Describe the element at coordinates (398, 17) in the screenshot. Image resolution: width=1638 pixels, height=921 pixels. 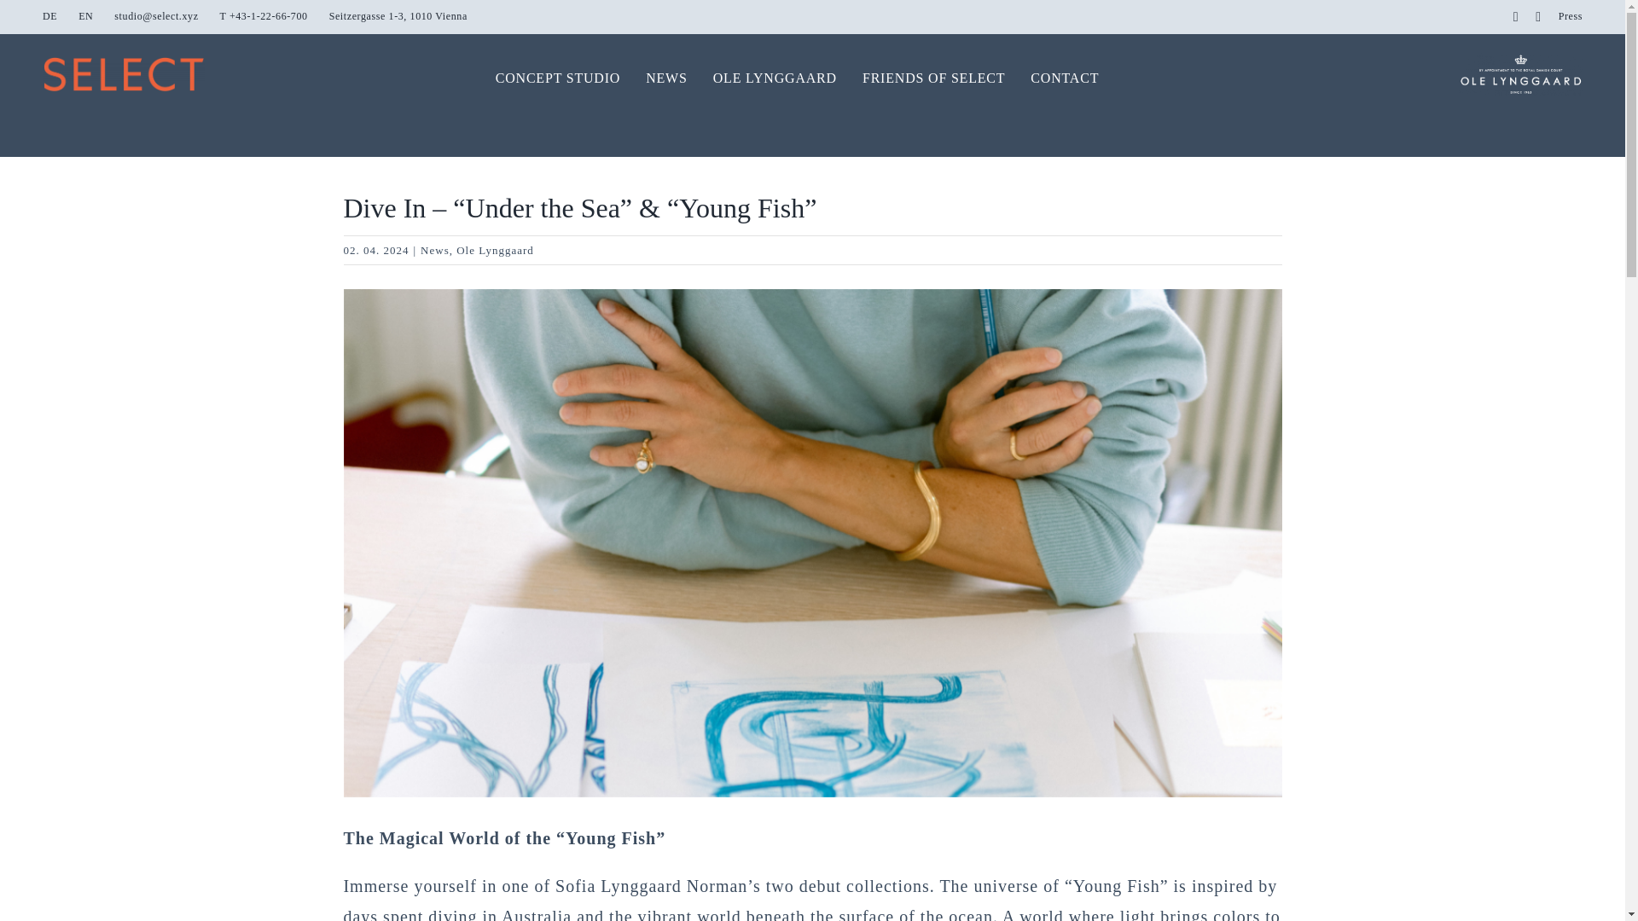
I see `Seitzergasse 1-3, 1010 Vienna` at that location.